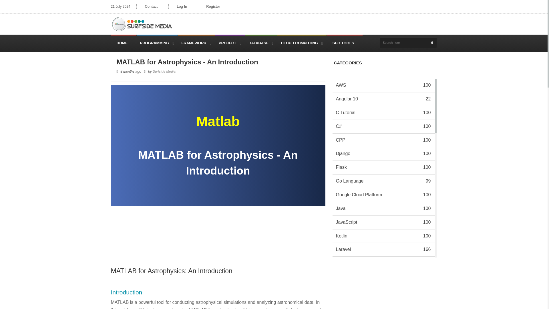  What do you see at coordinates (301, 43) in the screenshot?
I see `CLOUD COMPUTING` at bounding box center [301, 43].